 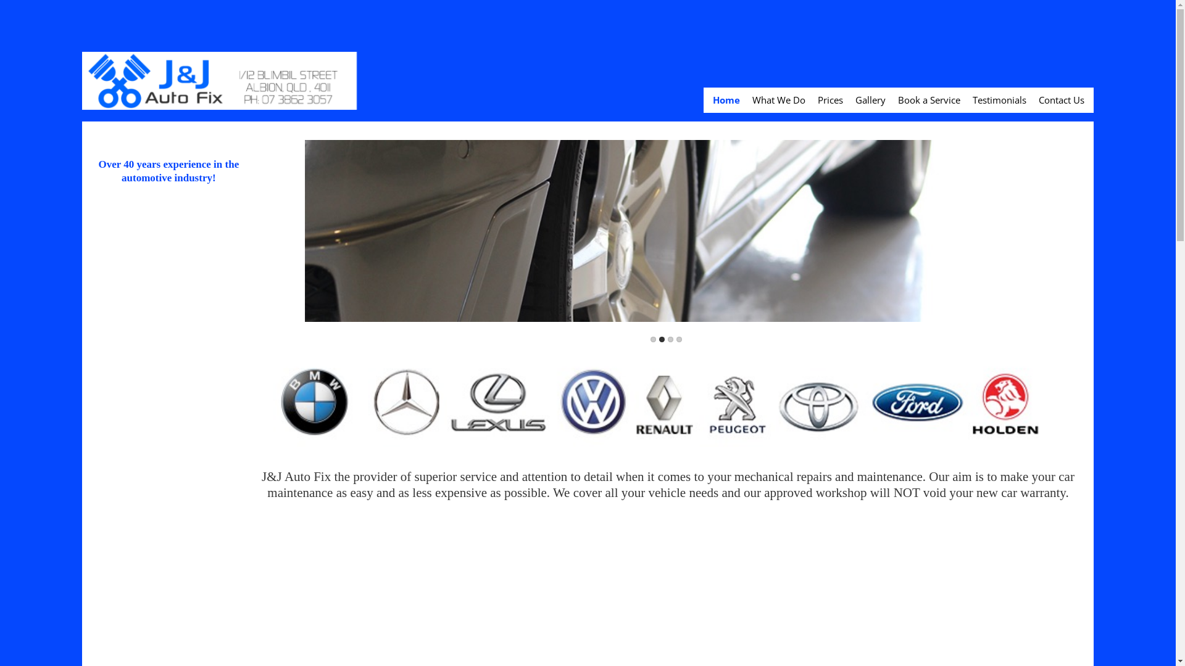 I want to click on Home, so click(x=726, y=100).